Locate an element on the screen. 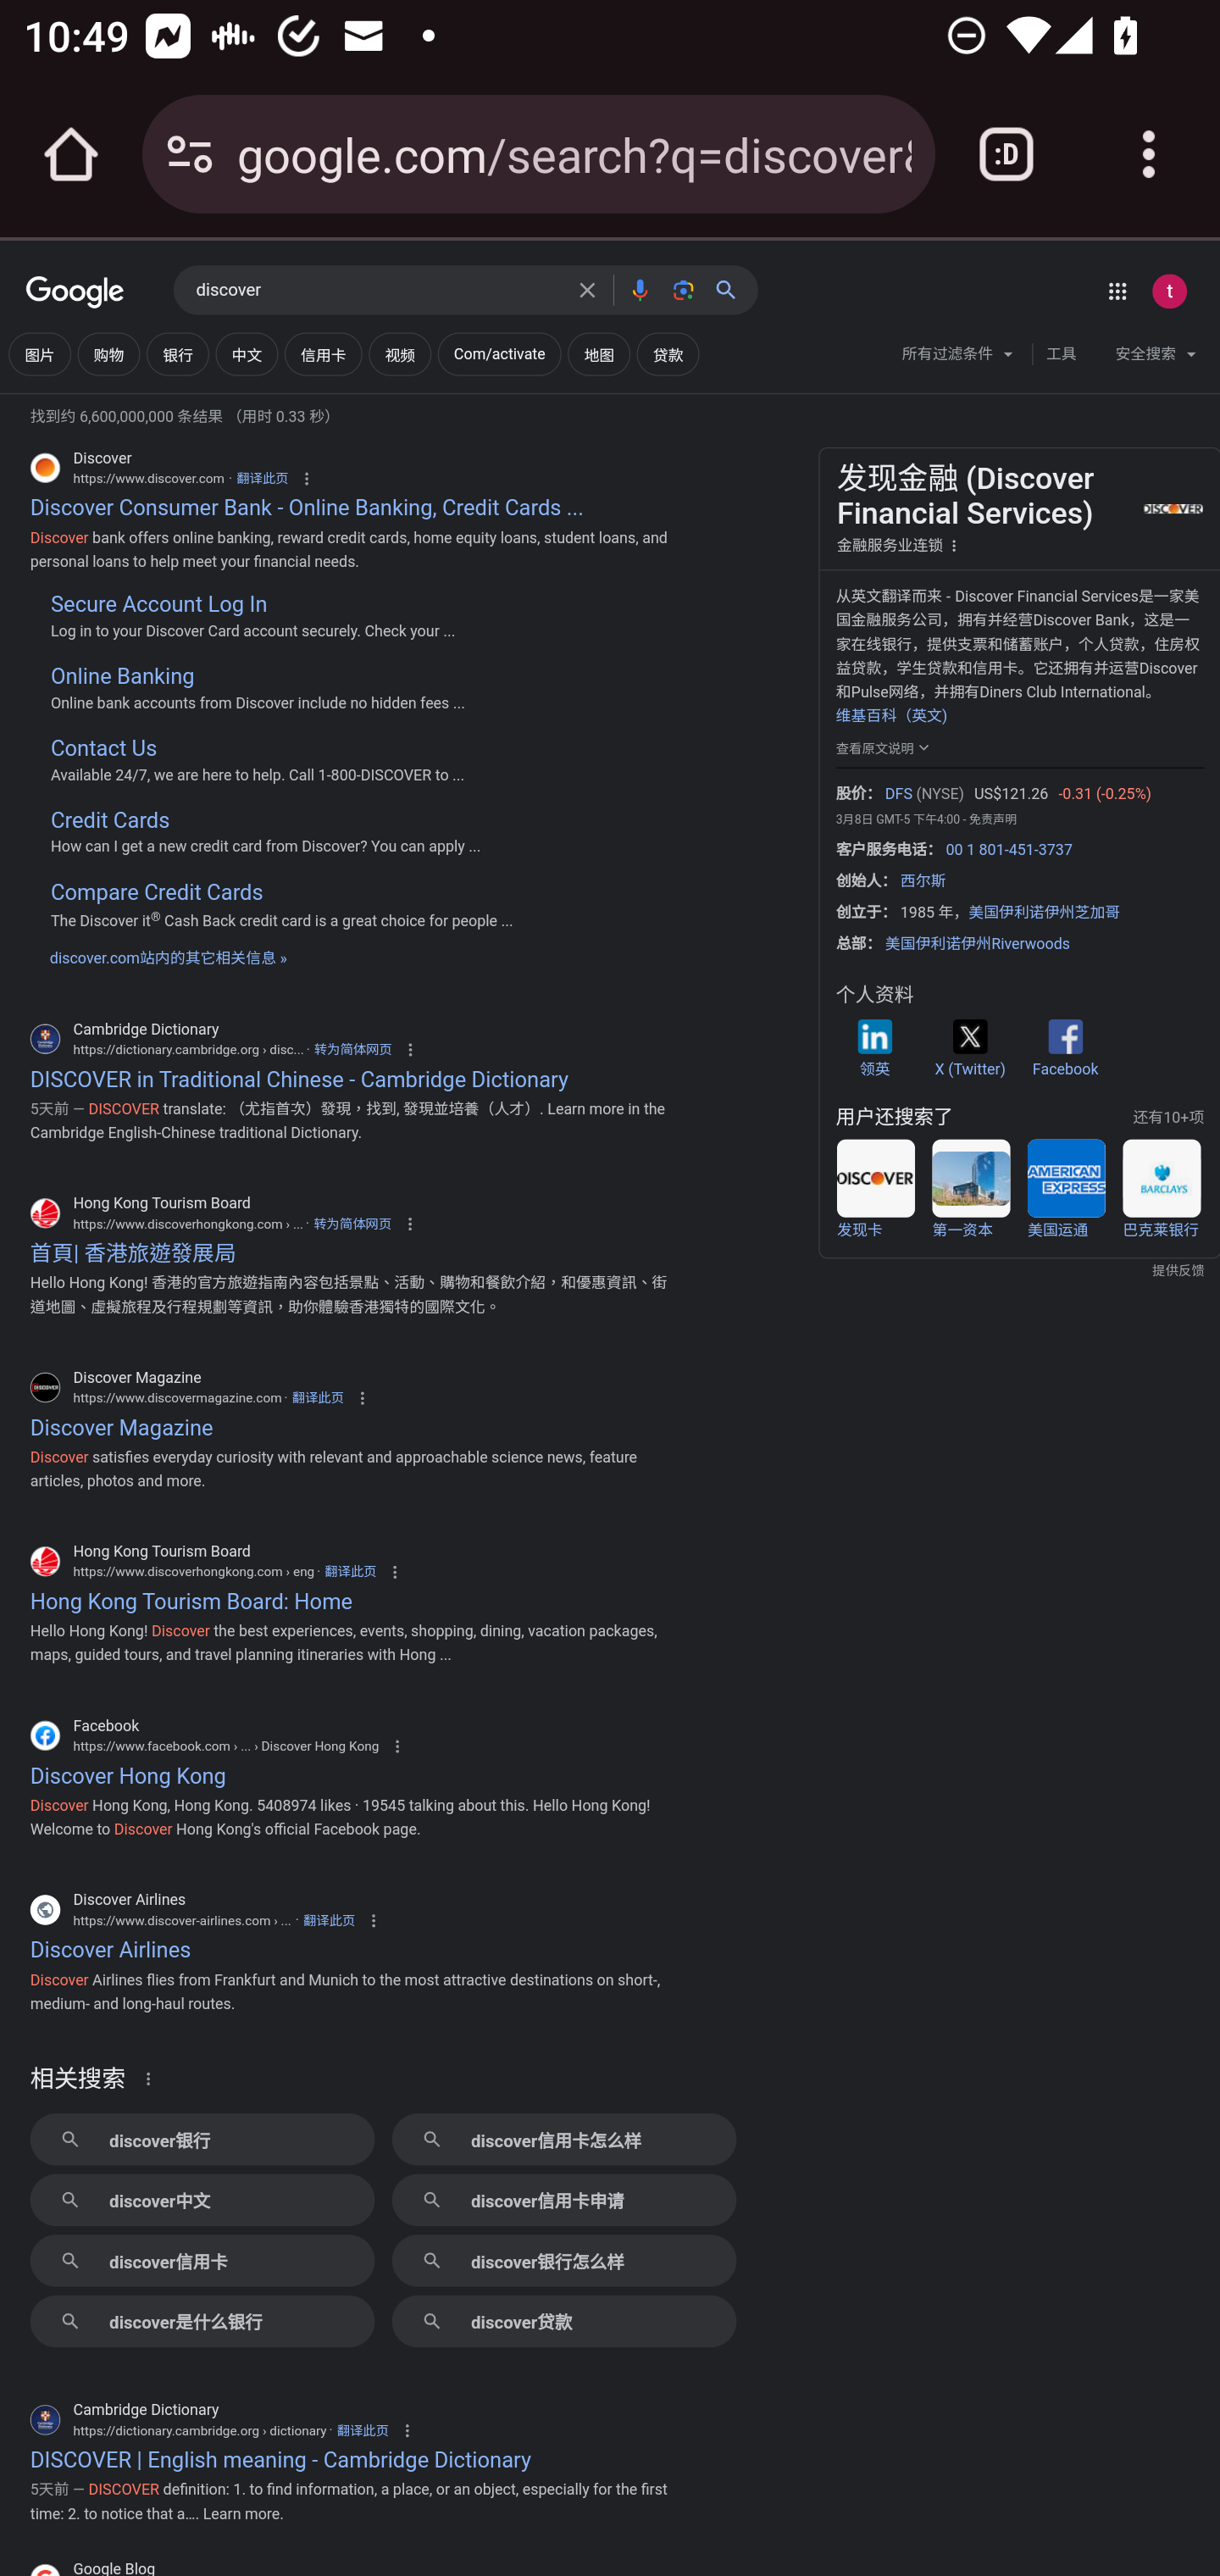  按图搜索 is located at coordinates (683, 290).